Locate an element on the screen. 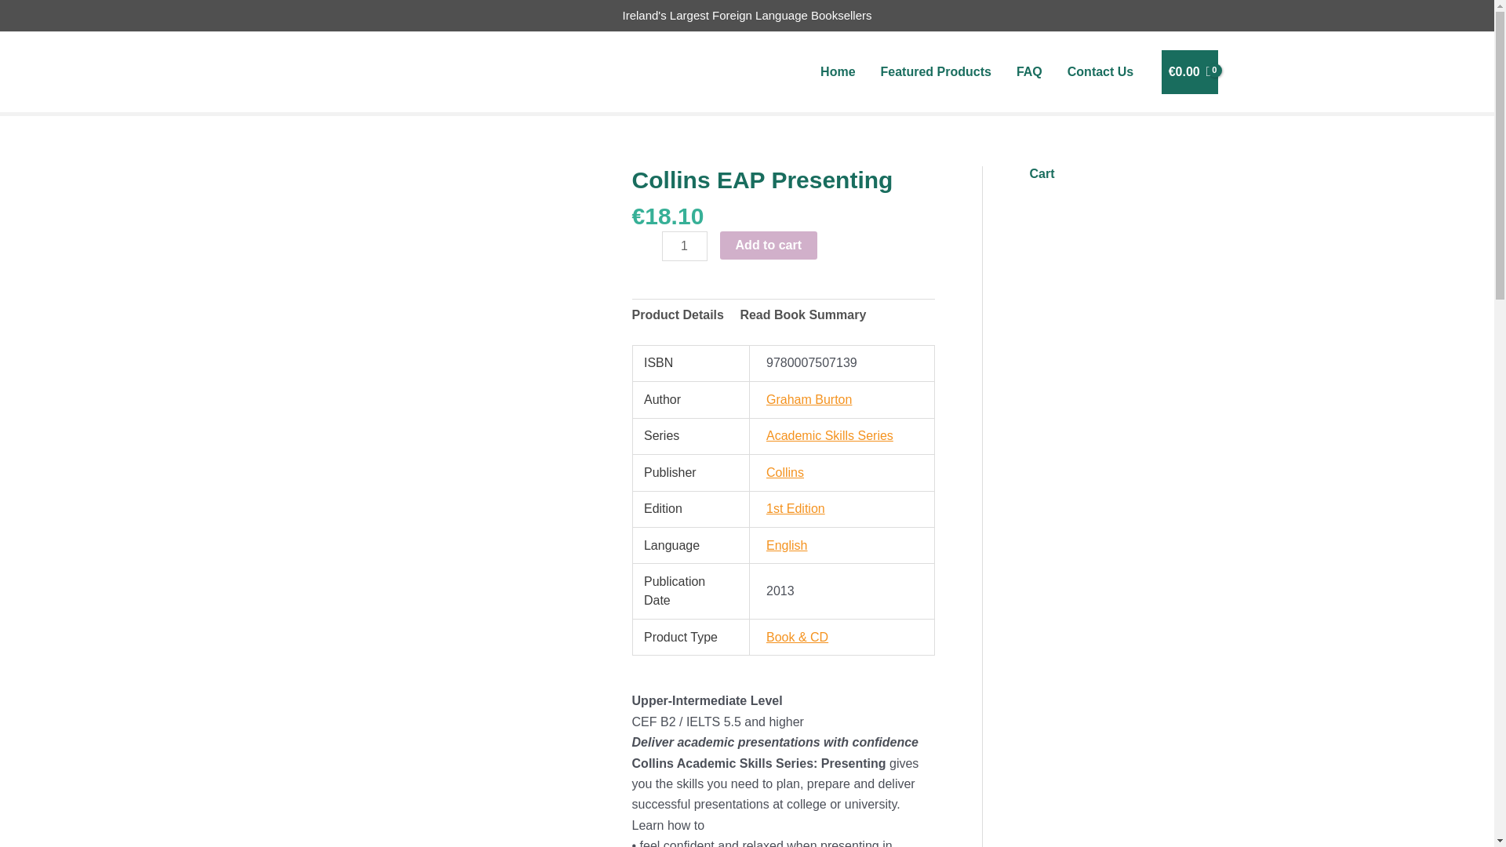 The width and height of the screenshot is (1506, 847). Product Details is located at coordinates (678, 315).